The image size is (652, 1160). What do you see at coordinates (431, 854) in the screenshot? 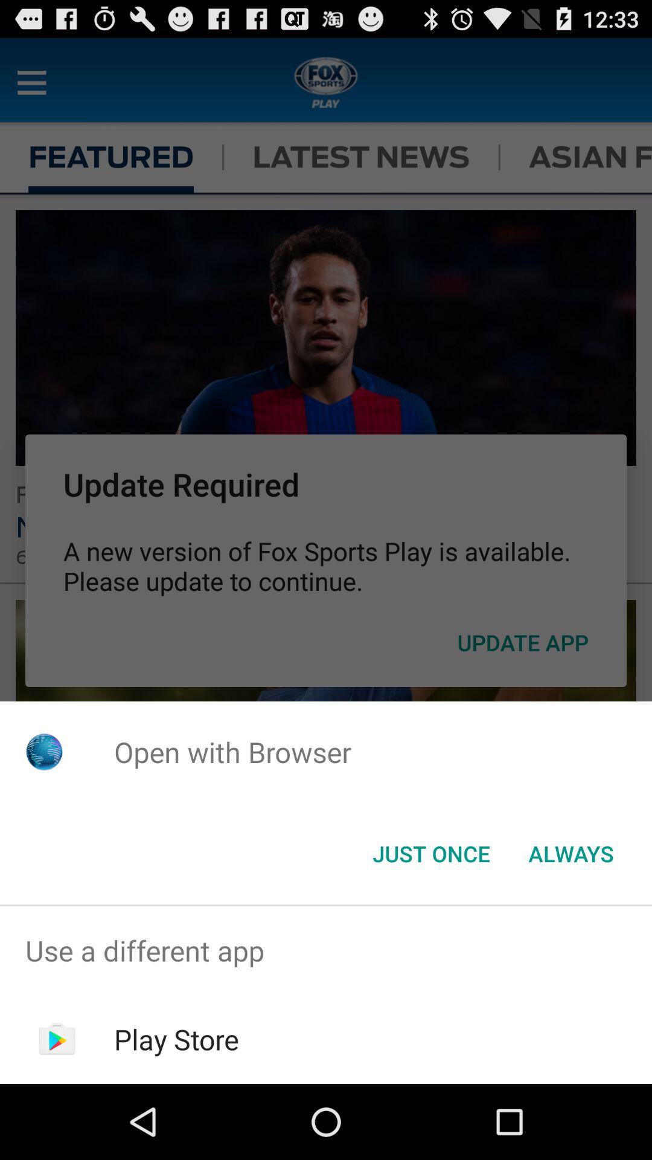
I see `turn on just once icon` at bounding box center [431, 854].